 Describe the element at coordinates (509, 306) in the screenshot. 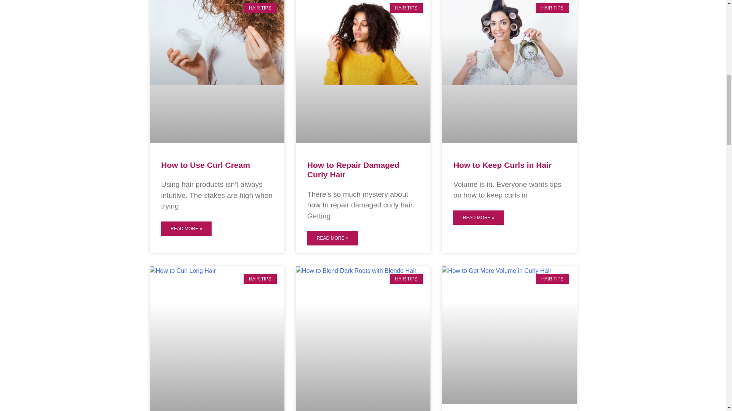

I see `Homepage 35` at that location.